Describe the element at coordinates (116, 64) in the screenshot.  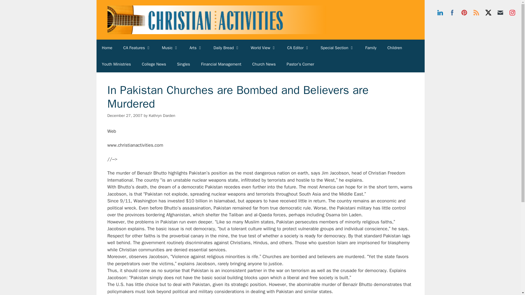
I see `Youth Ministries` at that location.